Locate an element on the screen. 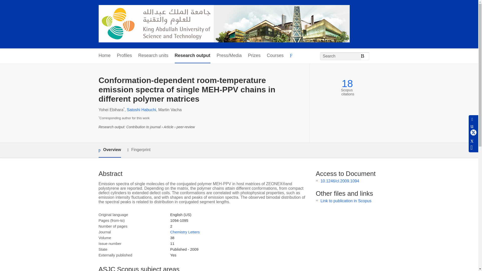  Chemistry Letters is located at coordinates (185, 232).